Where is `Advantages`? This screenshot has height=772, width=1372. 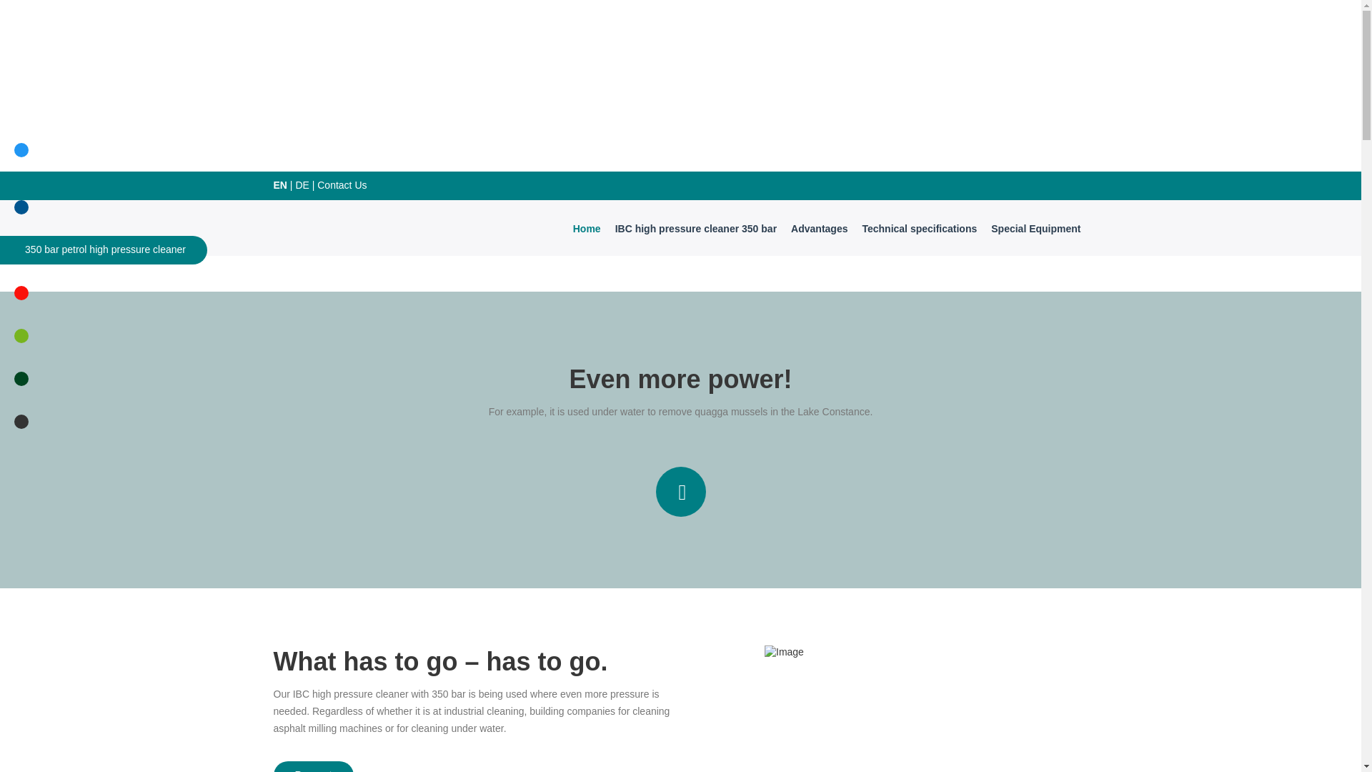
Advantages is located at coordinates (819, 228).